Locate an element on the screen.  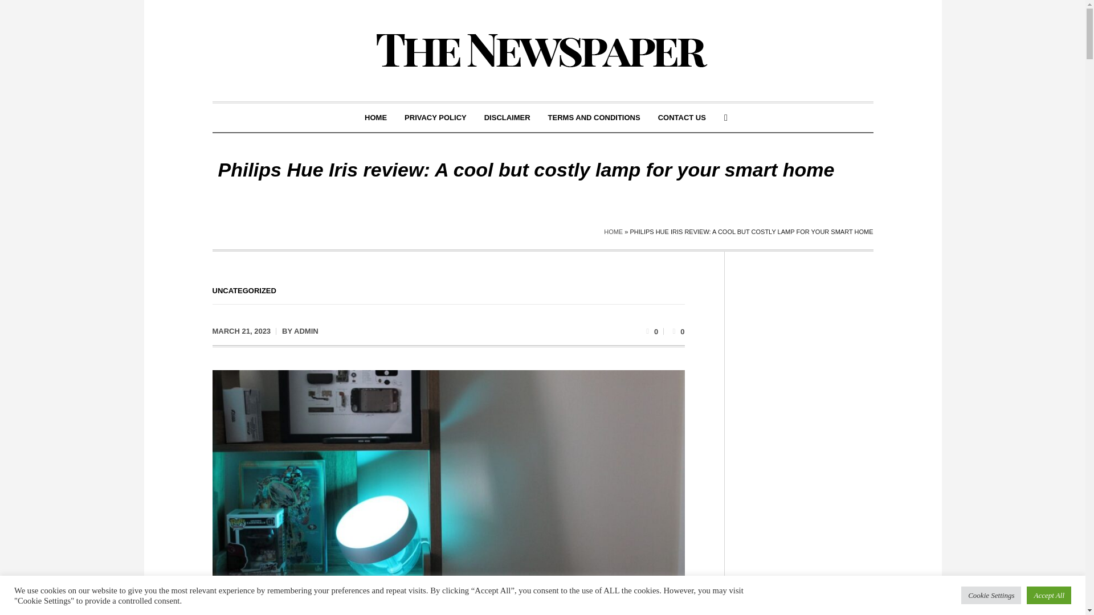
Posts by admin is located at coordinates (306, 330).